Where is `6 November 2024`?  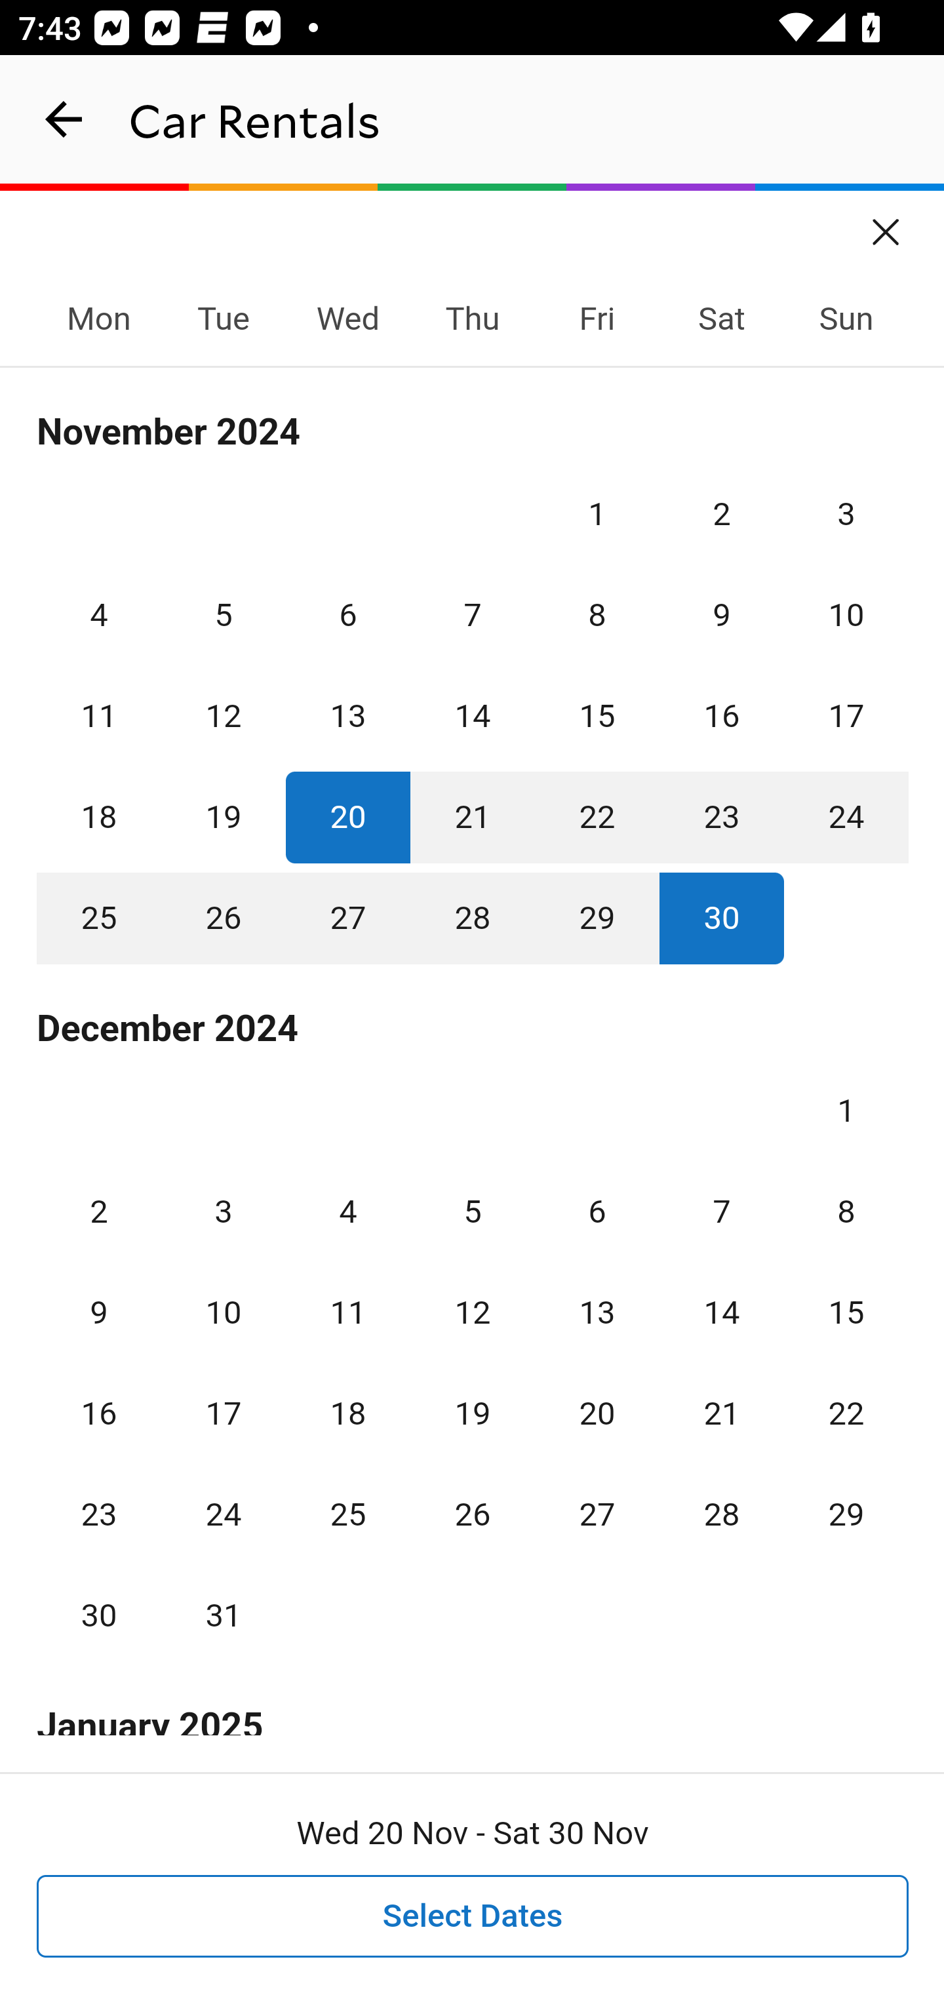
6 November 2024 is located at coordinates (347, 616).